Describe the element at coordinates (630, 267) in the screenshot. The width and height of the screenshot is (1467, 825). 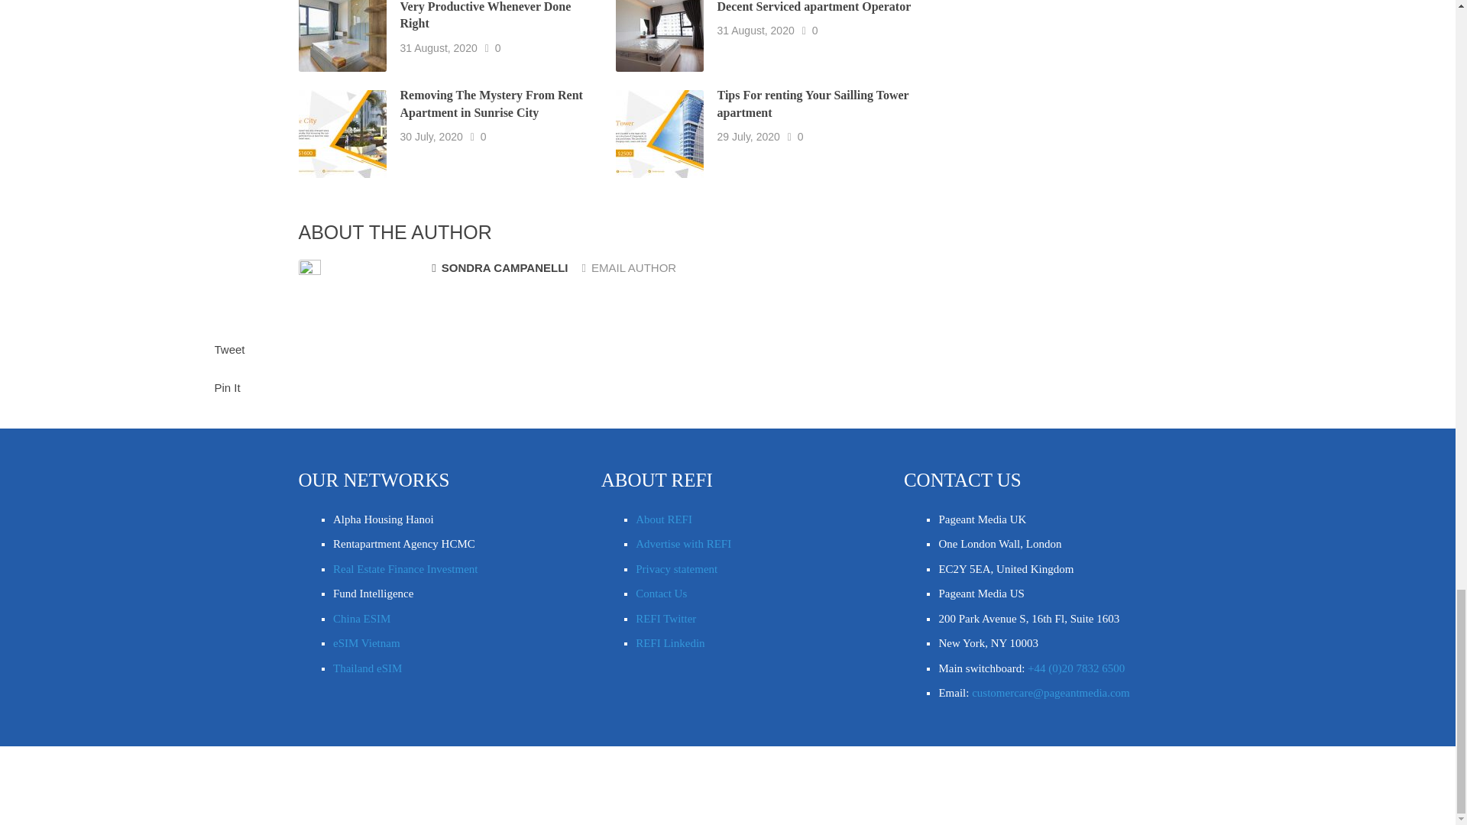
I see `EMAIL AUTHOR` at that location.